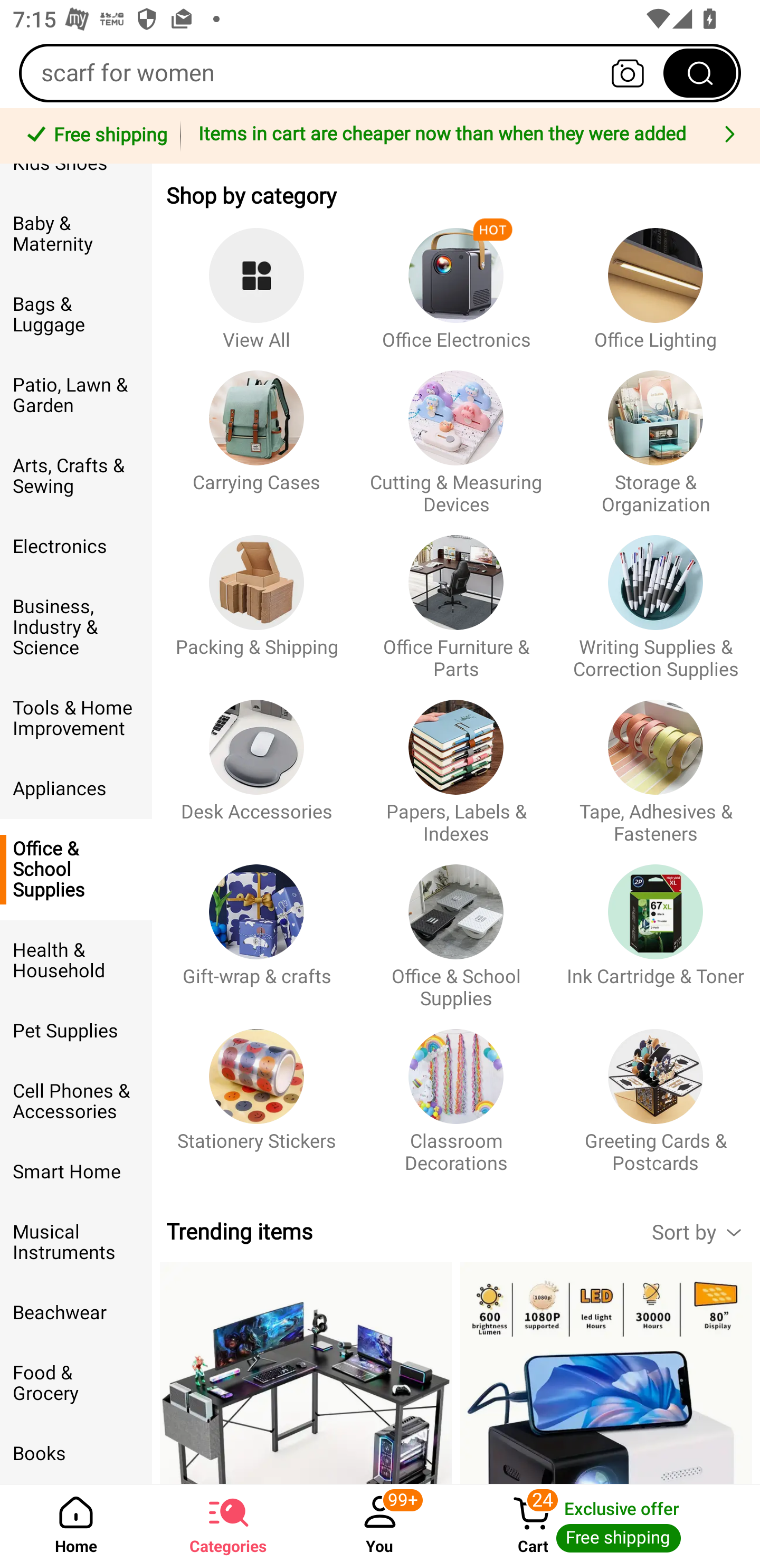 The width and height of the screenshot is (760, 1562). What do you see at coordinates (456, 433) in the screenshot?
I see `Cutting & Measuring Devices` at bounding box center [456, 433].